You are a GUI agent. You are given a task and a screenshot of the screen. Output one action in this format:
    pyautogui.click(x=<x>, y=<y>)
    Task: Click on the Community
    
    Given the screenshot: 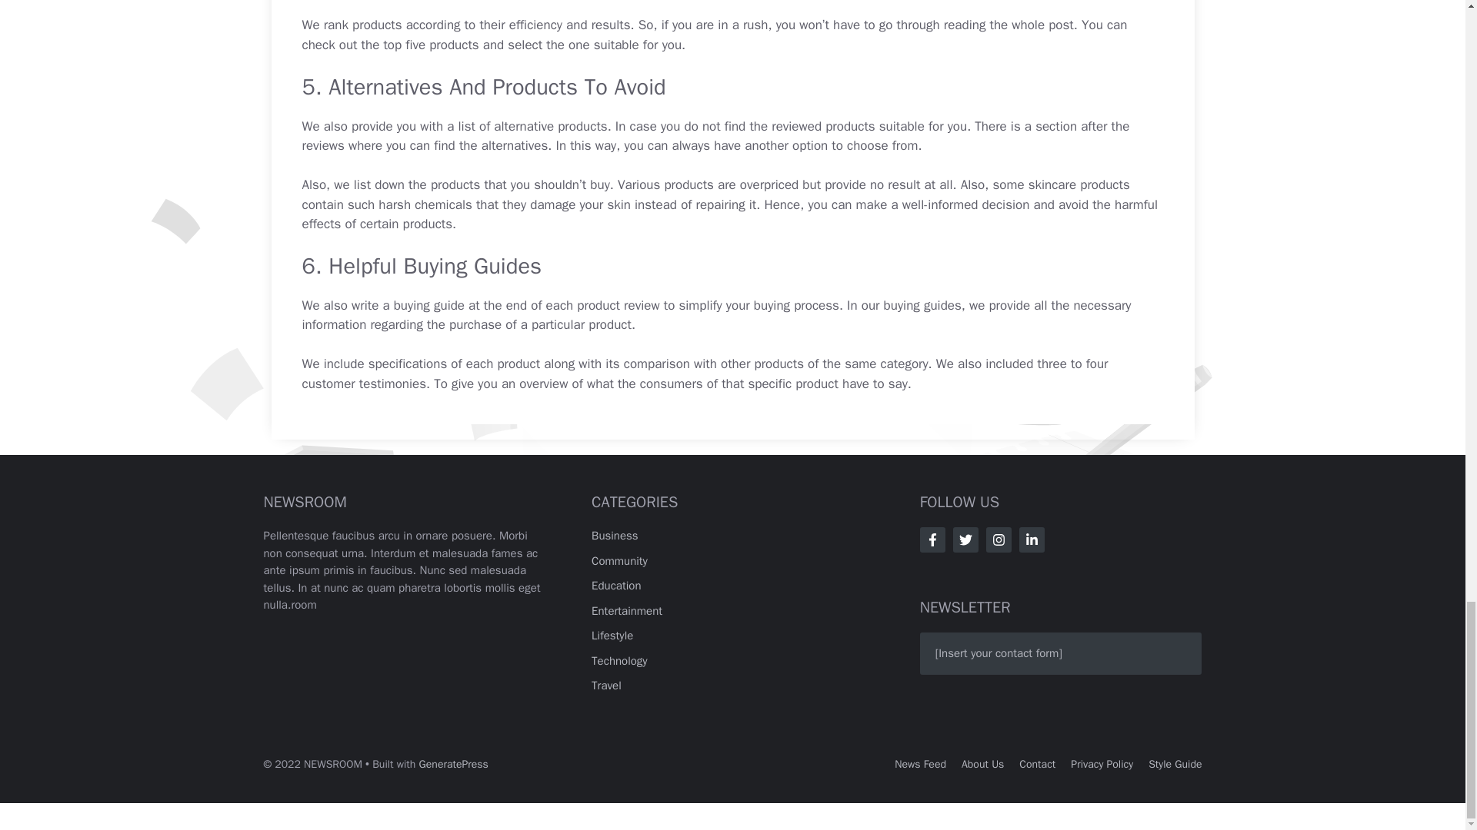 What is the action you would take?
    pyautogui.click(x=620, y=561)
    